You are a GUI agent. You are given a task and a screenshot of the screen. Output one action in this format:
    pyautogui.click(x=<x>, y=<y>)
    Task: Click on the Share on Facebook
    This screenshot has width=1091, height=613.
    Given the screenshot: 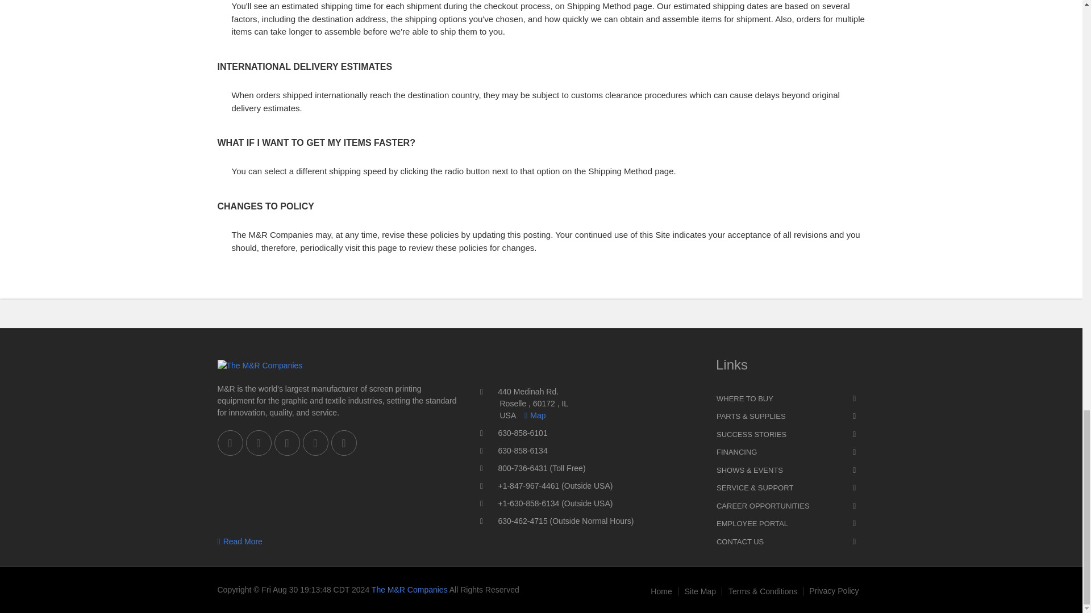 What is the action you would take?
    pyautogui.click(x=230, y=443)
    